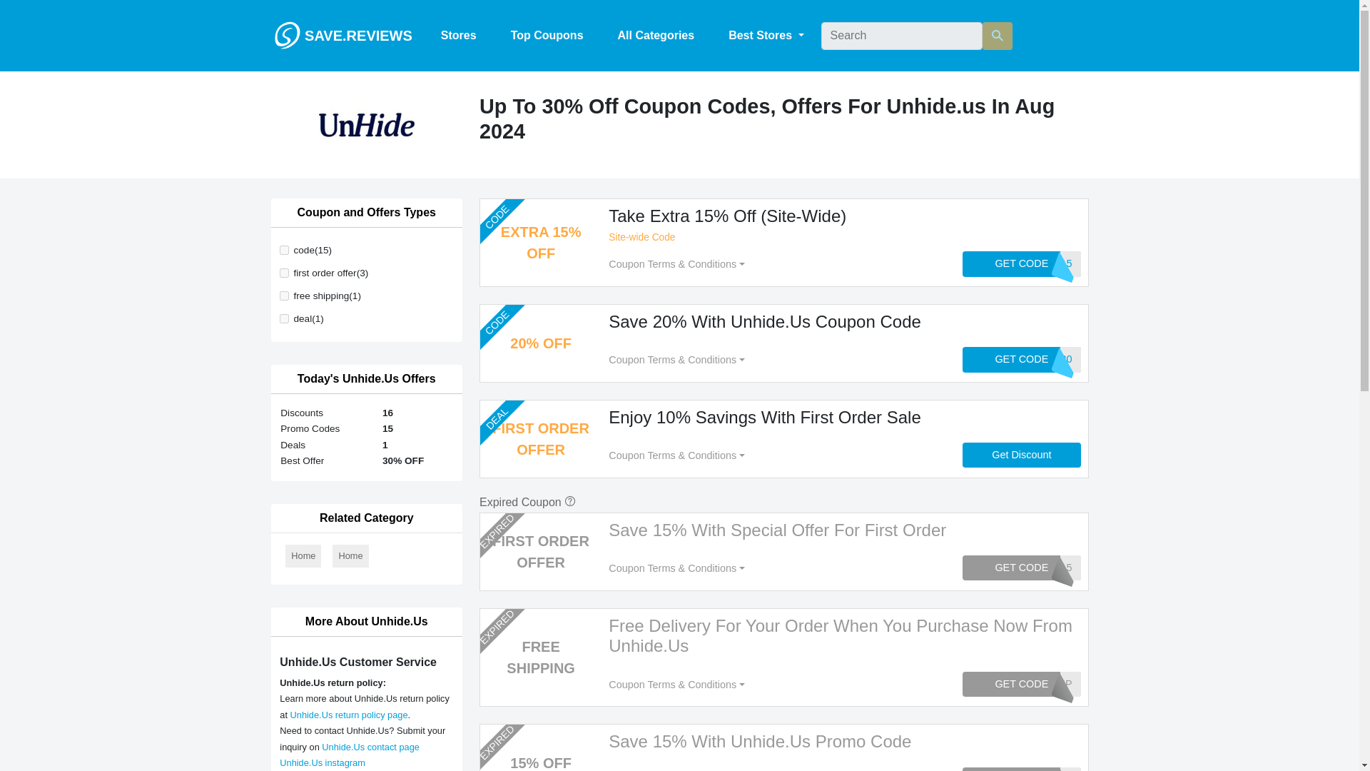 The height and width of the screenshot is (771, 1370). What do you see at coordinates (547, 36) in the screenshot?
I see `Top Coupons` at bounding box center [547, 36].